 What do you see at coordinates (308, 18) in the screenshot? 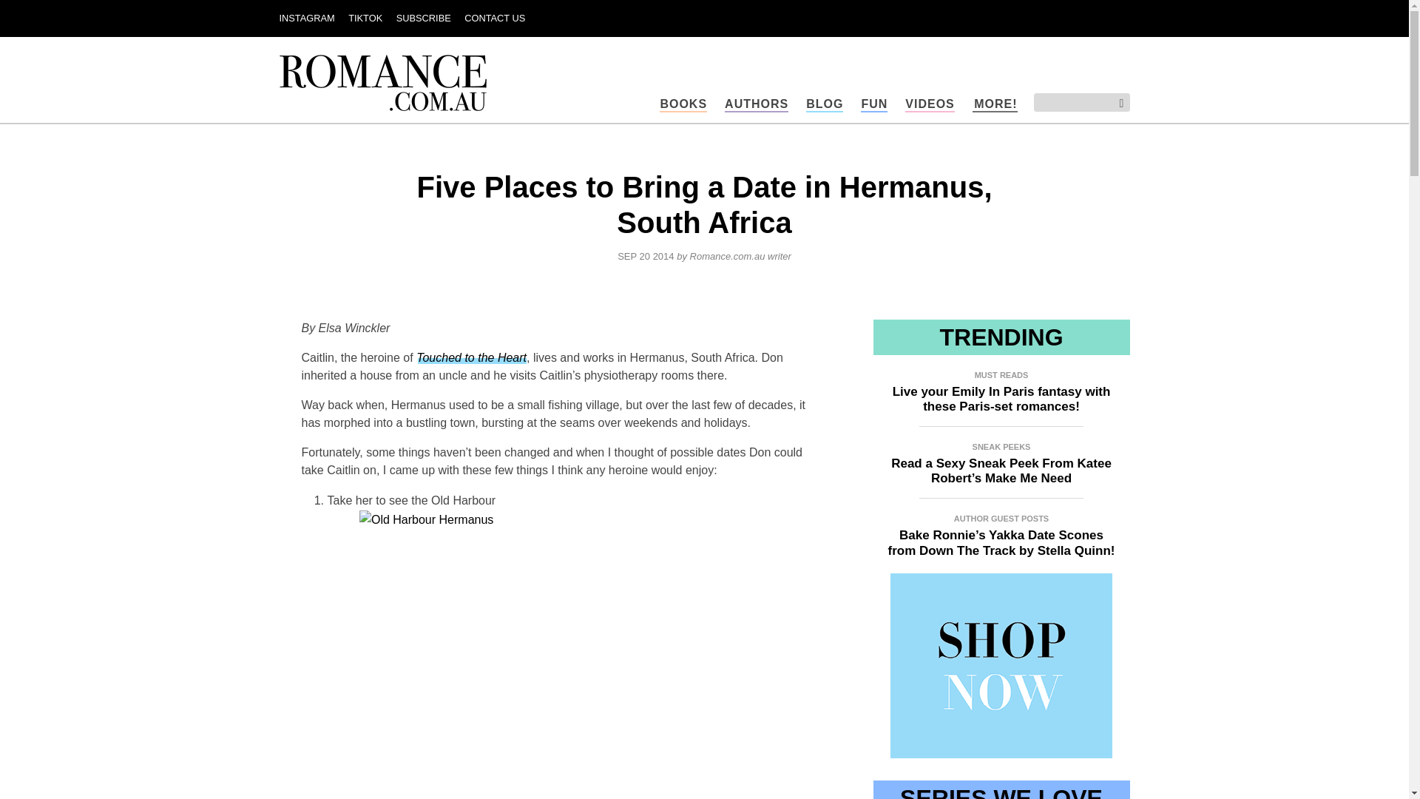
I see `INSTAGRAM` at bounding box center [308, 18].